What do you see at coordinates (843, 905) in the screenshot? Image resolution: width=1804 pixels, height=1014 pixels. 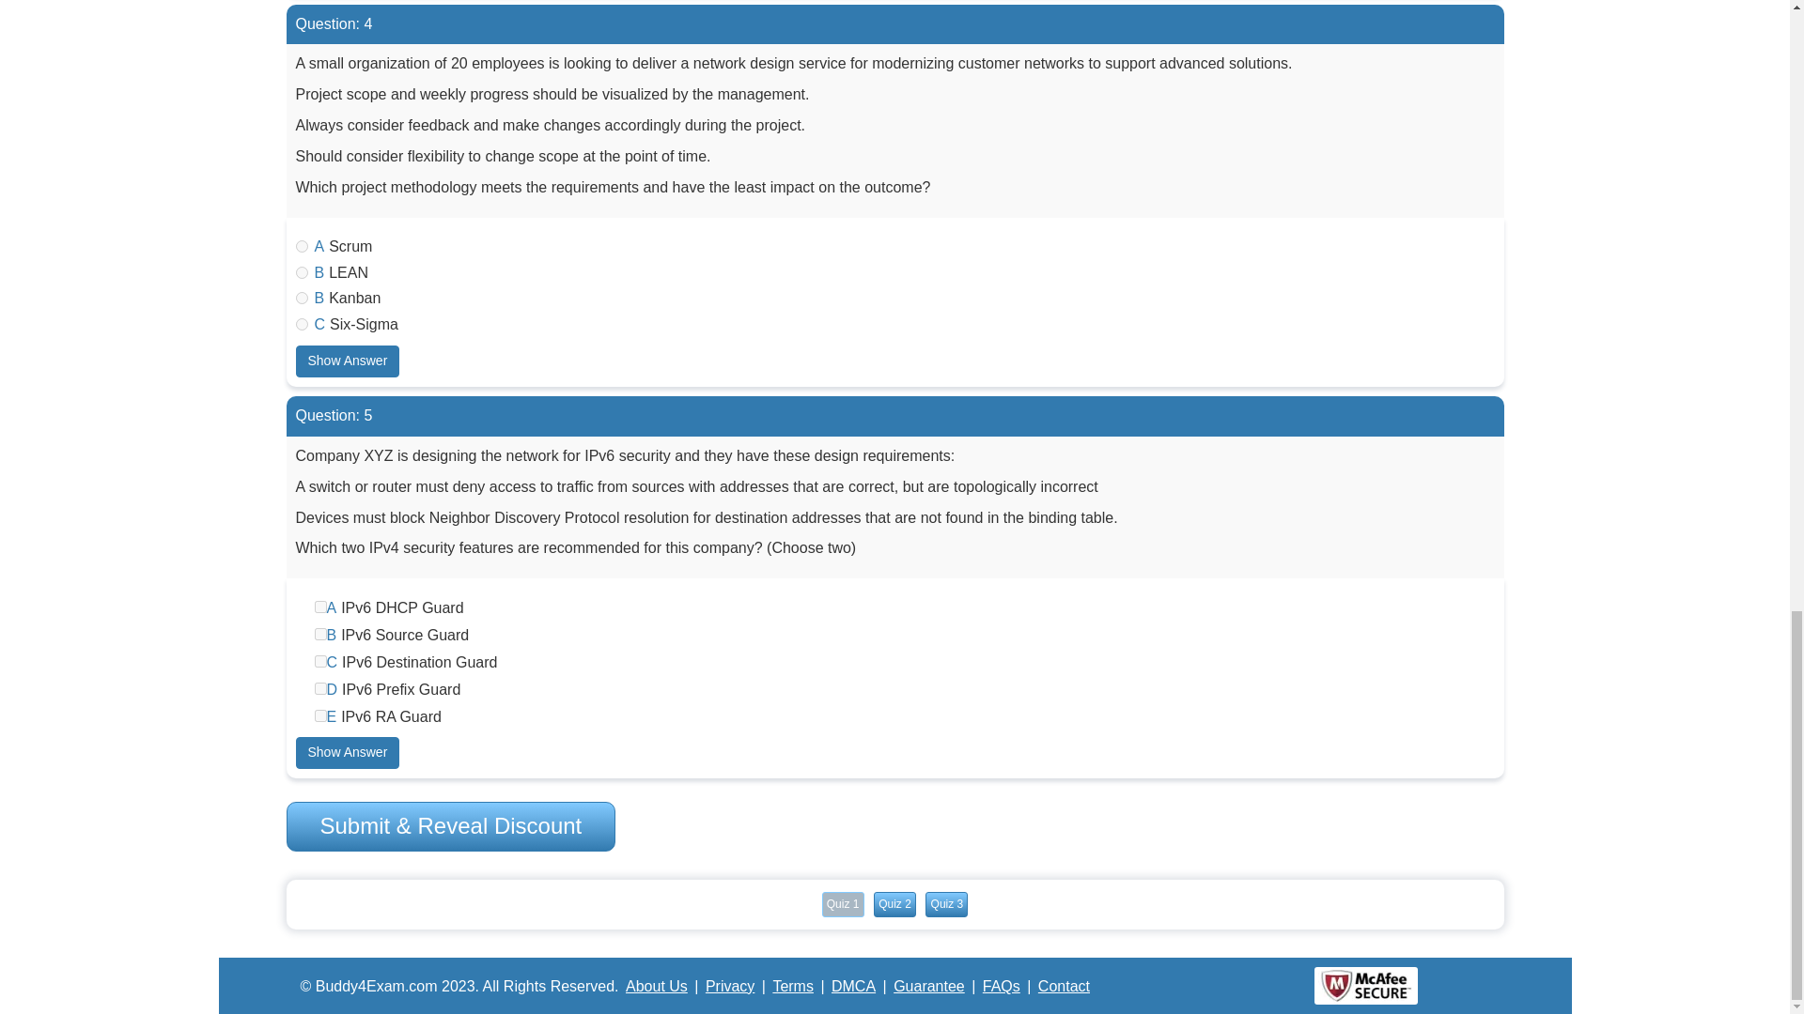 I see `Quiz 1` at bounding box center [843, 905].